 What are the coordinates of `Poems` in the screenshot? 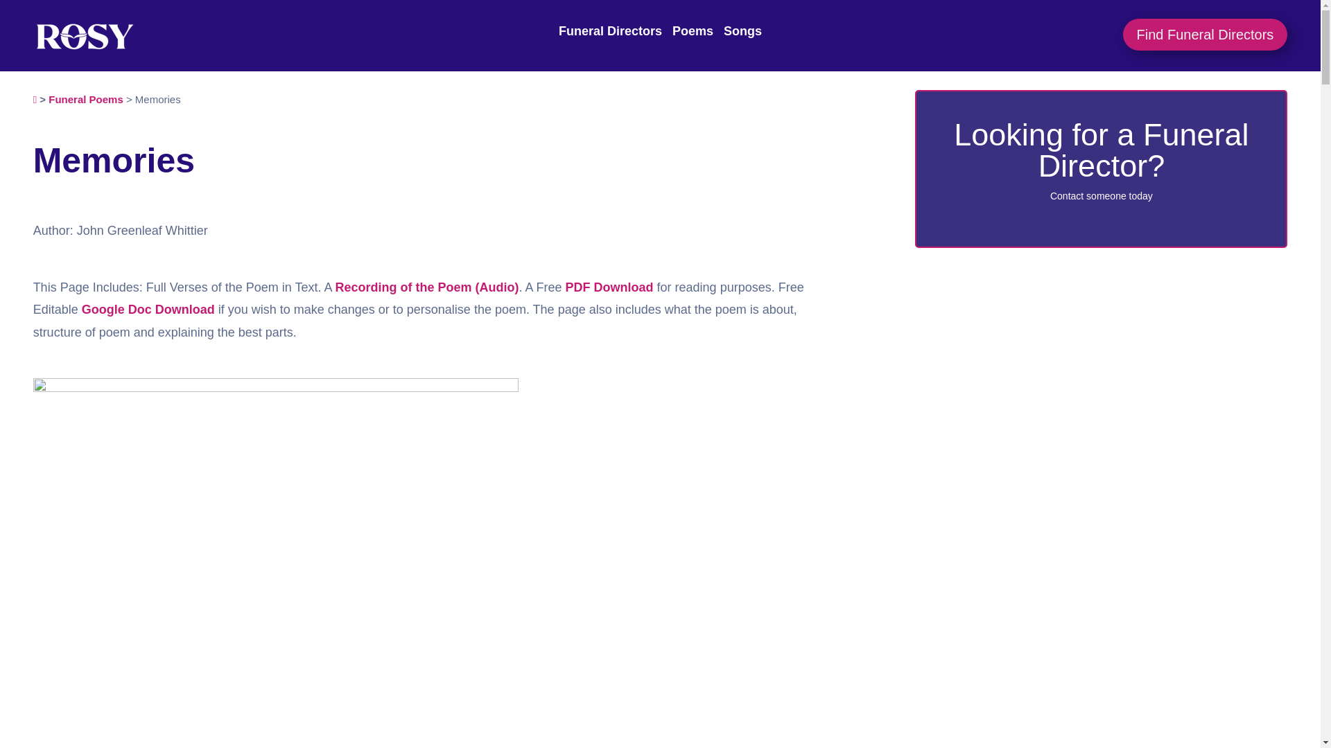 It's located at (693, 30).